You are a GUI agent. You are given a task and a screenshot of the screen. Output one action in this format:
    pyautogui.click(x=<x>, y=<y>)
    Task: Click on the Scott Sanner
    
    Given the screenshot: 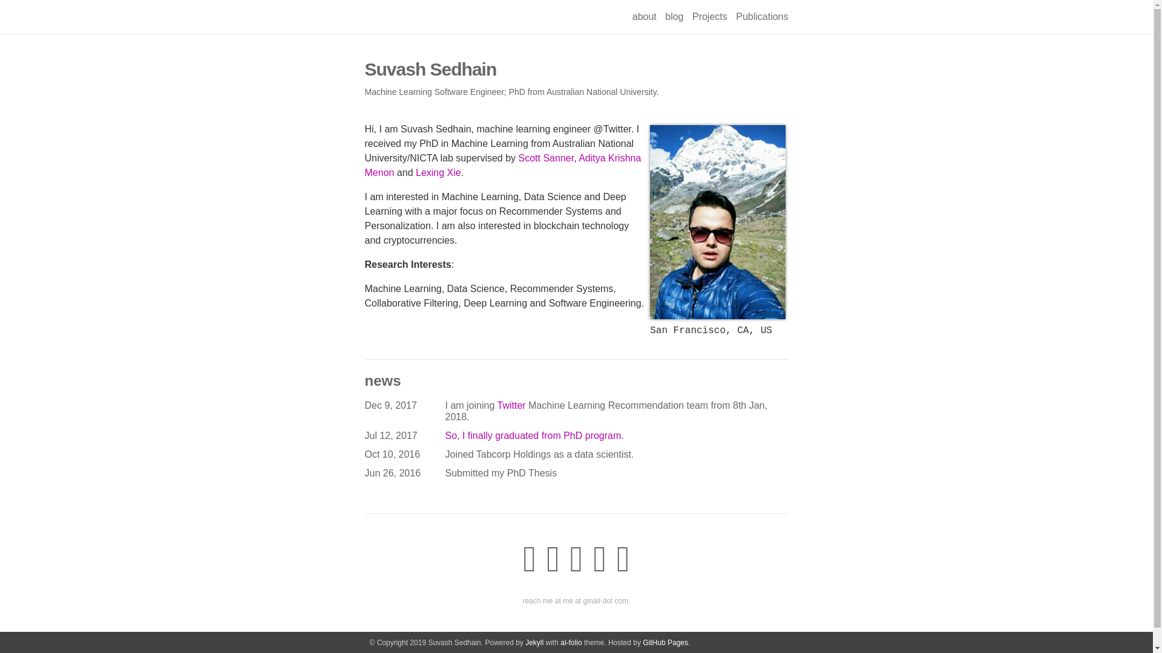 What is the action you would take?
    pyautogui.click(x=546, y=157)
    